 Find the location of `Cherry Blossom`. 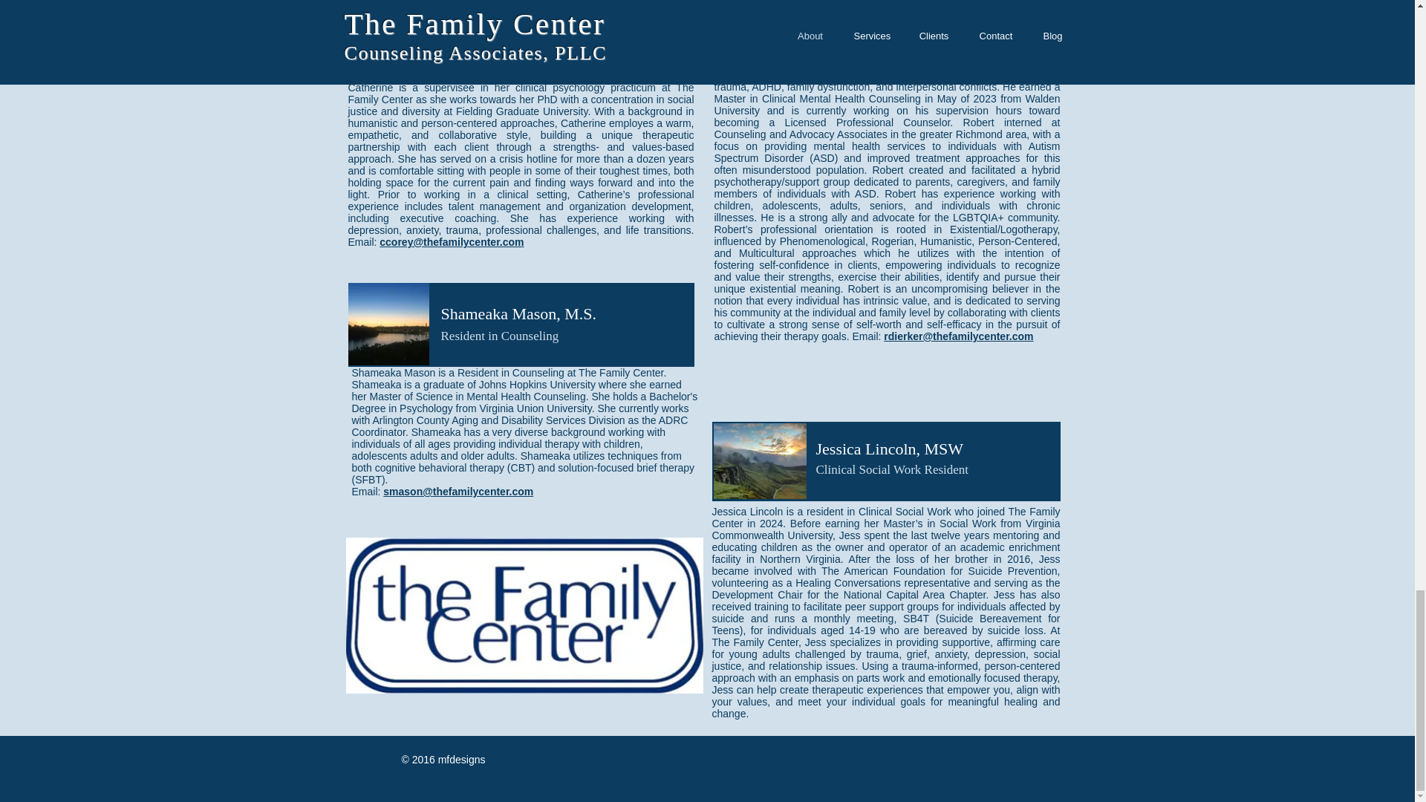

Cherry Blossom is located at coordinates (761, 28).